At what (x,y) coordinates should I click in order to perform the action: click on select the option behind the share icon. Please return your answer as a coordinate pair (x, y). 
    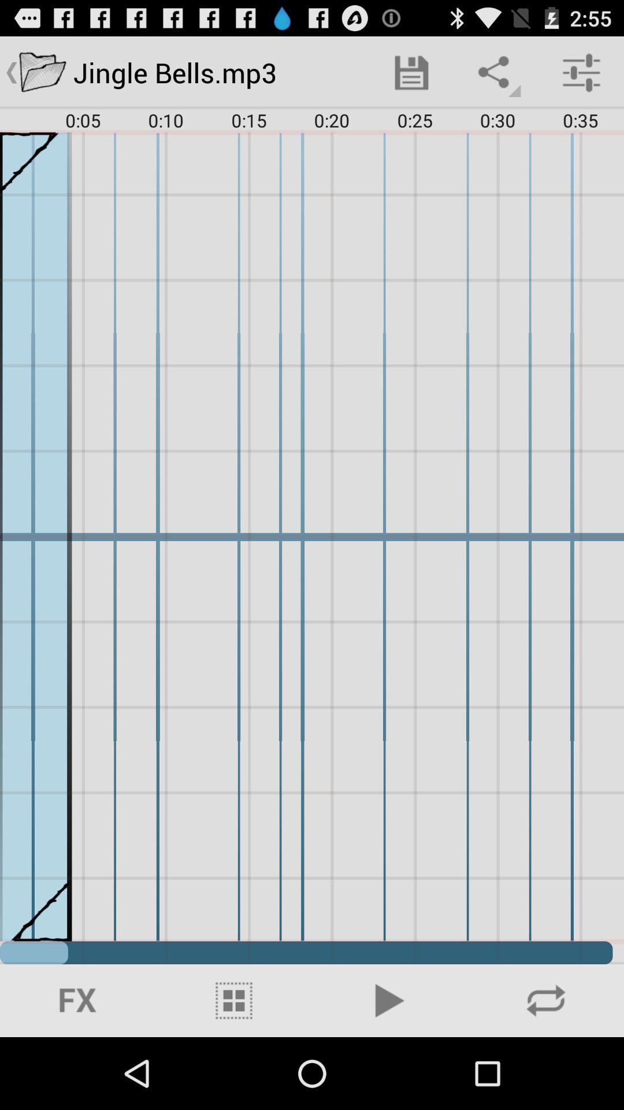
    Looking at the image, I should click on (411, 73).